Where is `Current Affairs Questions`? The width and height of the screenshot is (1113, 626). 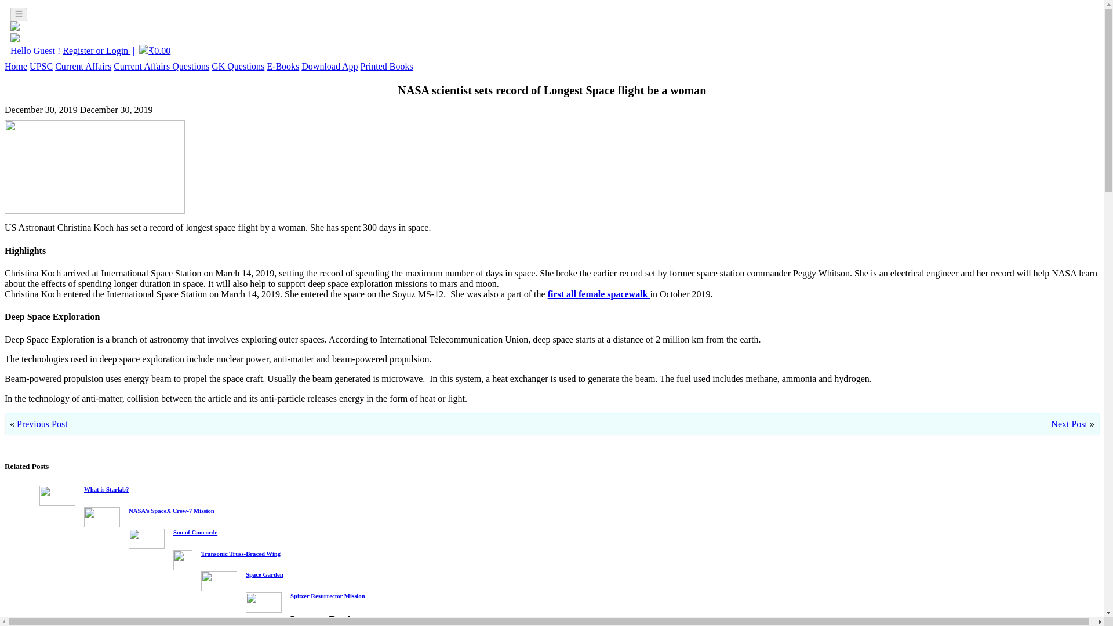
Current Affairs Questions is located at coordinates (161, 66).